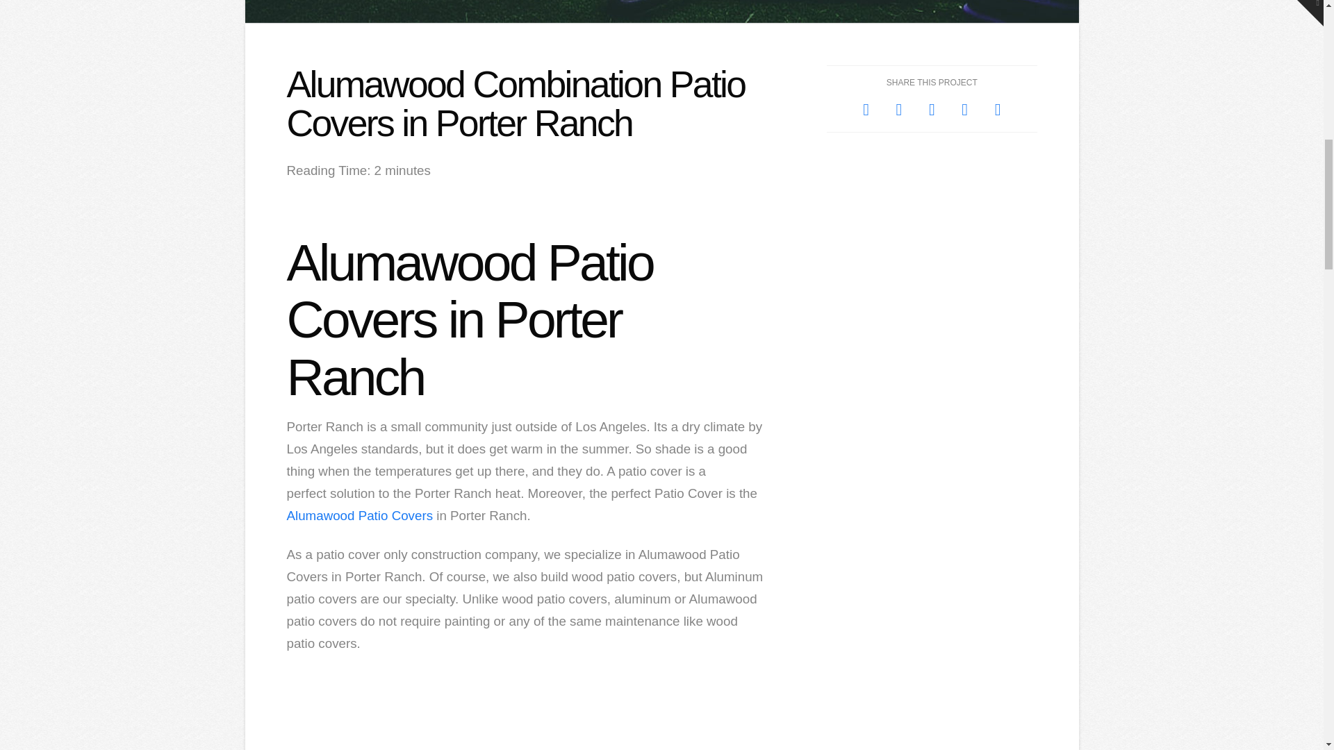 This screenshot has height=750, width=1334. Describe the element at coordinates (526, 710) in the screenshot. I see `YouTube player` at that location.